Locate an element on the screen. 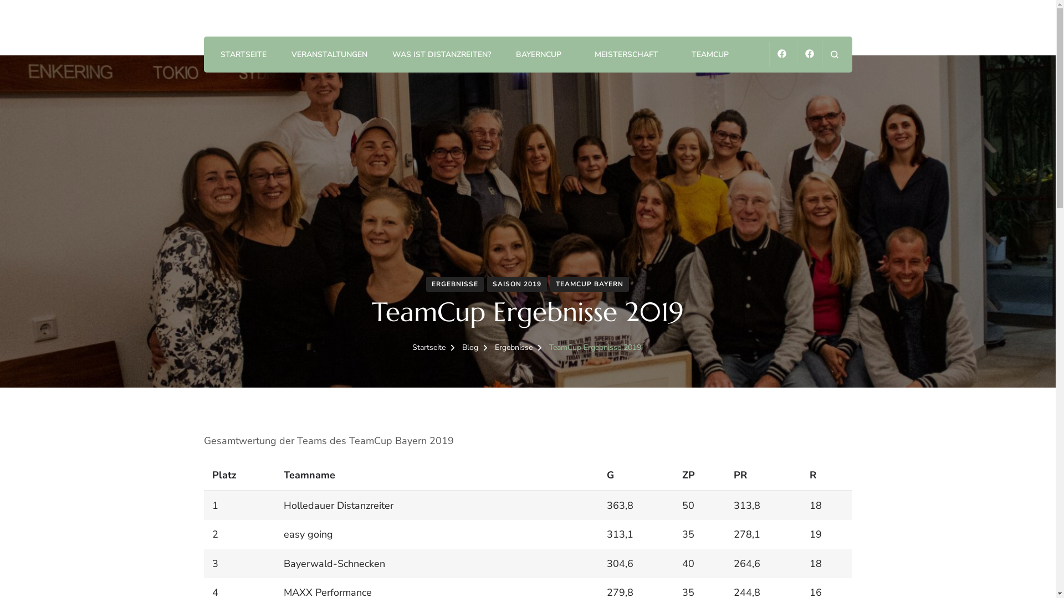  Distanzreiten Bayern is located at coordinates (282, 33).